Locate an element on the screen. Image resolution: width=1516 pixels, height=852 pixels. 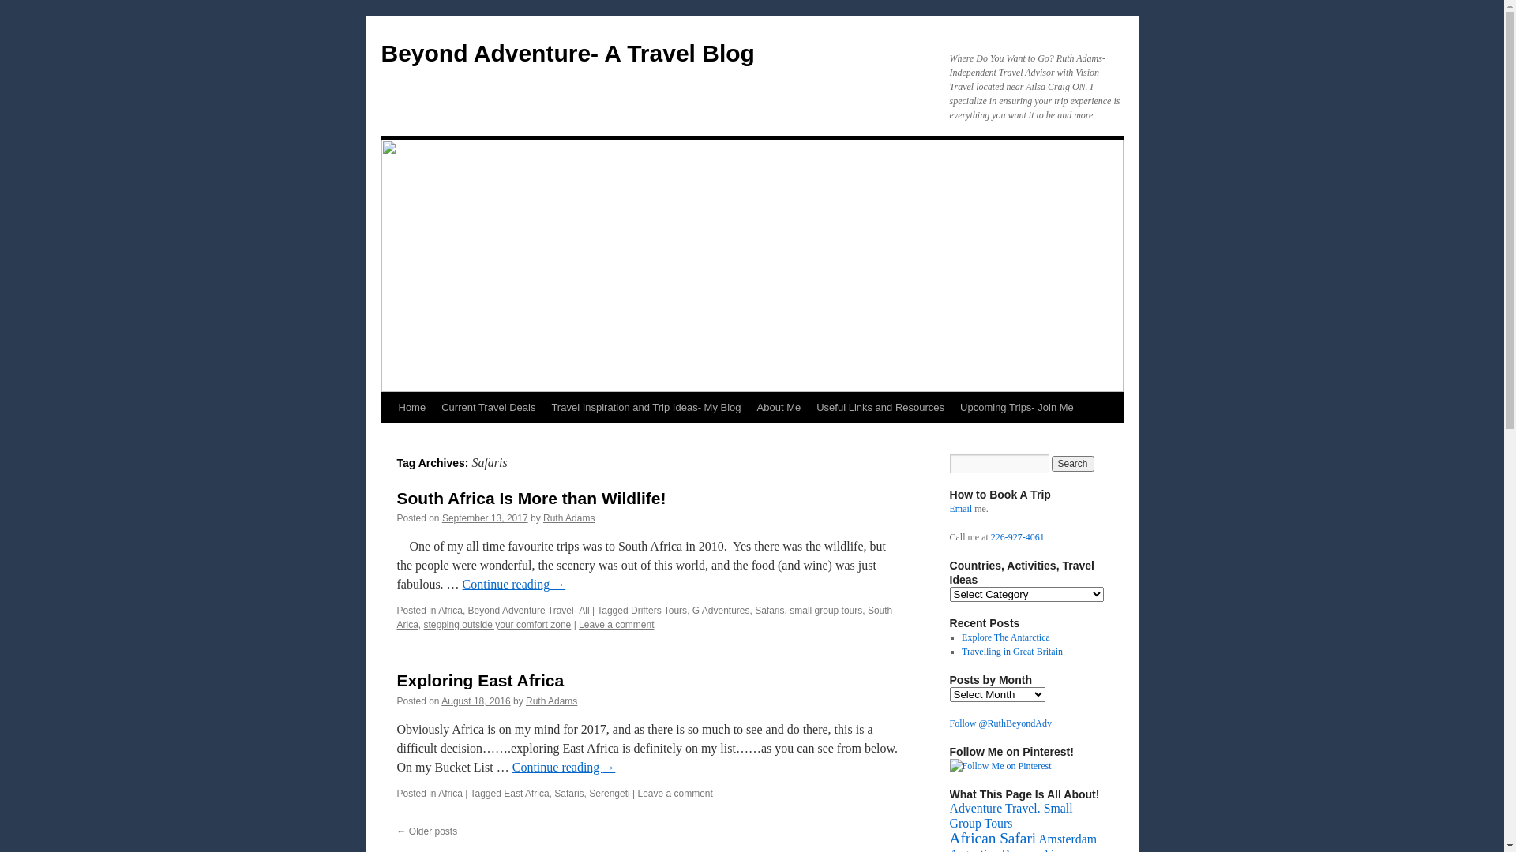
Africa is located at coordinates (450, 794).